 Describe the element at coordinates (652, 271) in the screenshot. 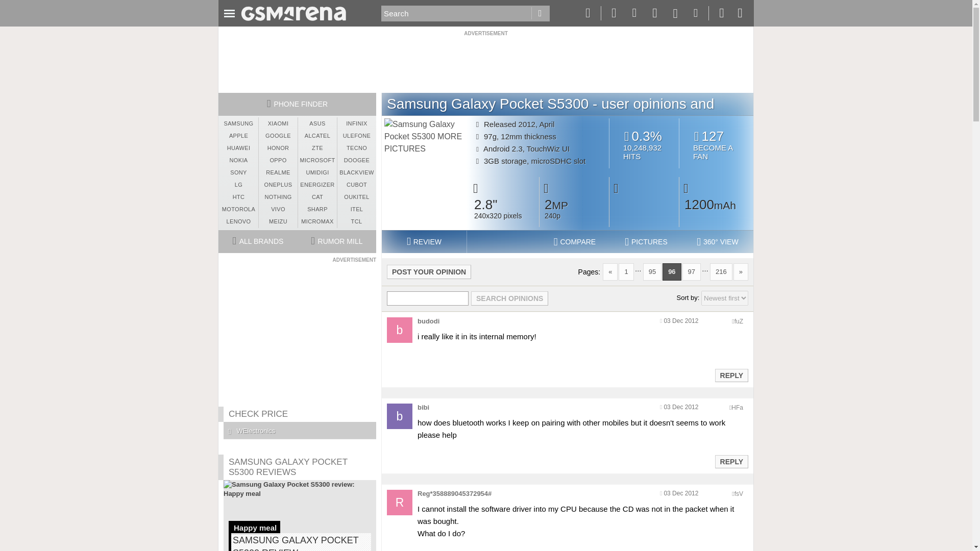

I see `95` at that location.